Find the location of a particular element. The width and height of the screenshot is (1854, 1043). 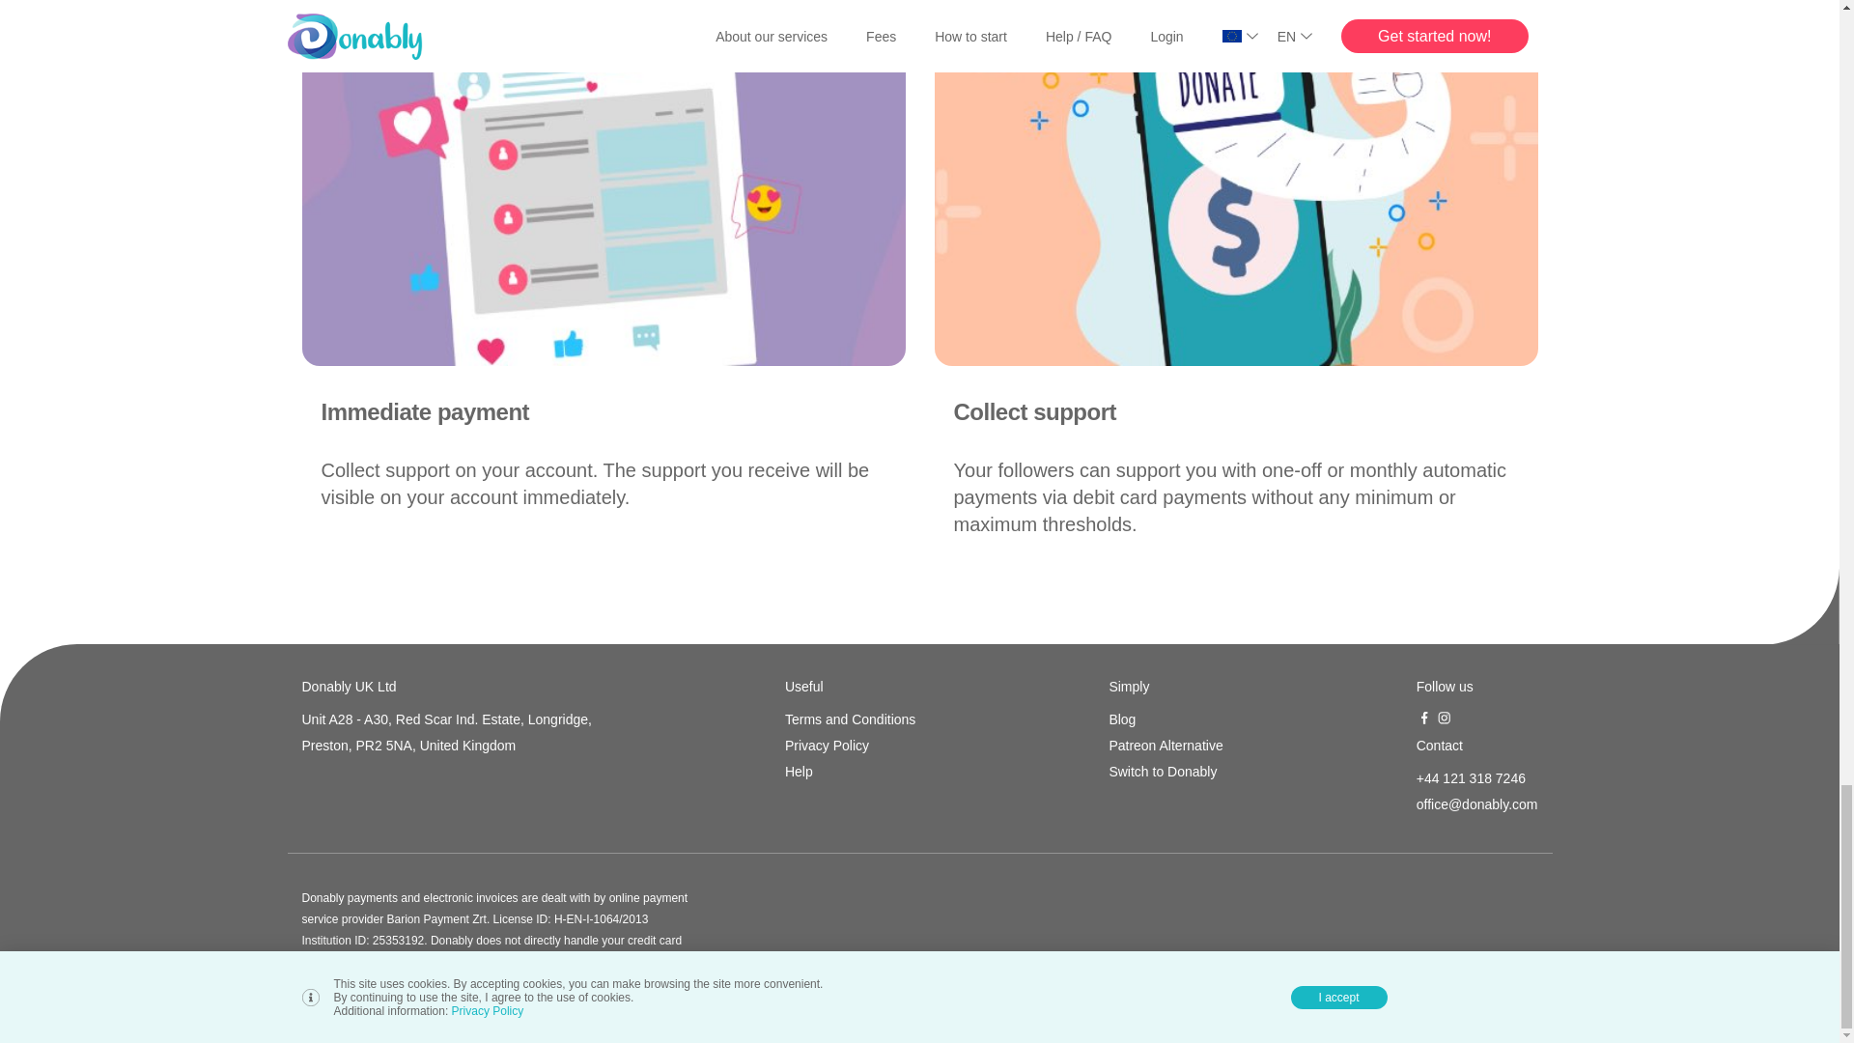

Patreon Alternative is located at coordinates (1165, 746).